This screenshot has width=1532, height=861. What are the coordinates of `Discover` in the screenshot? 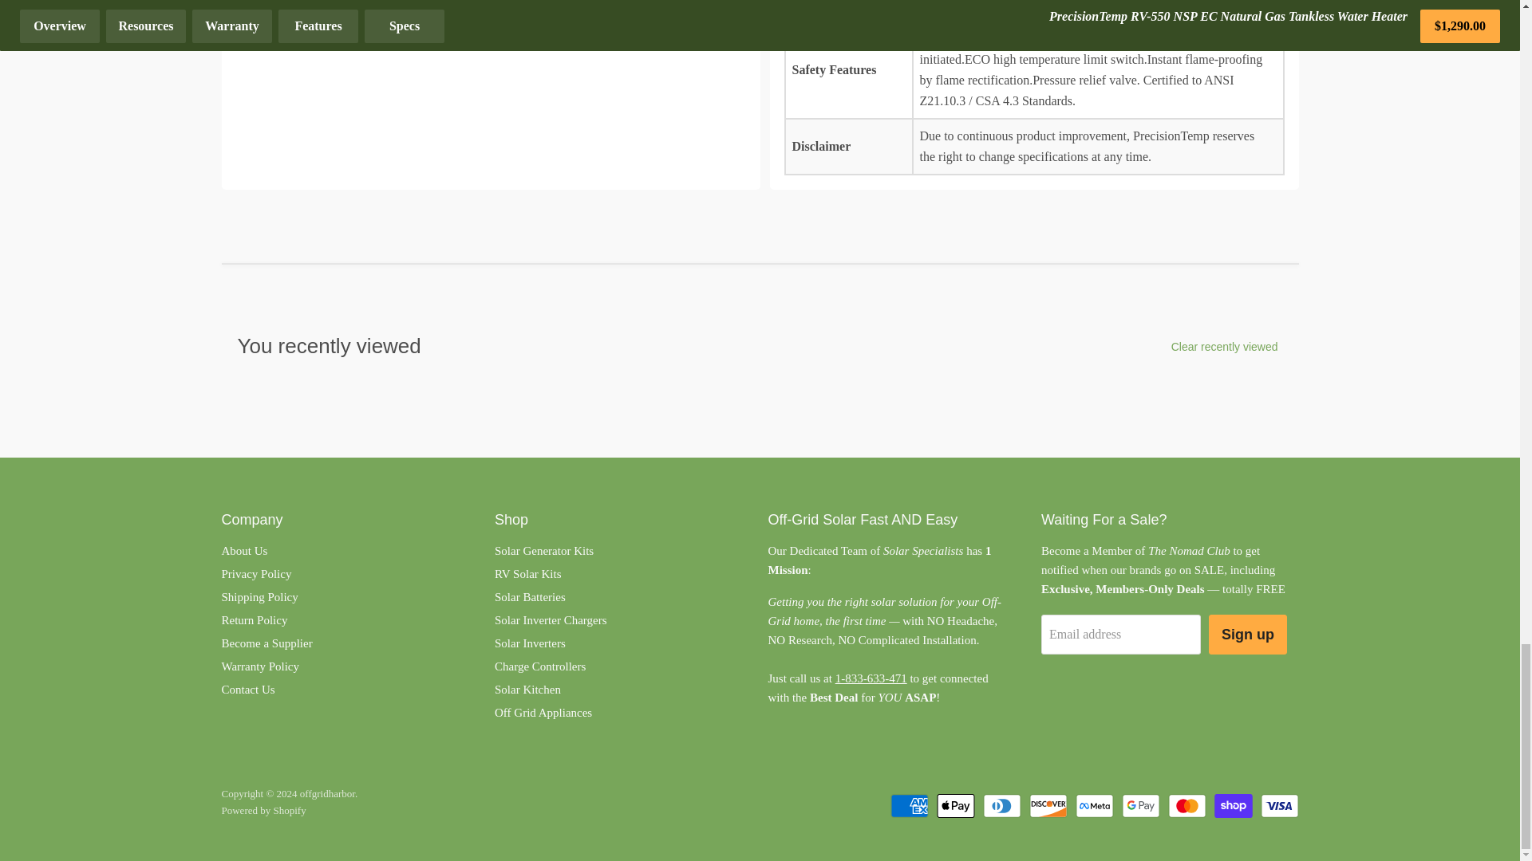 It's located at (1048, 805).